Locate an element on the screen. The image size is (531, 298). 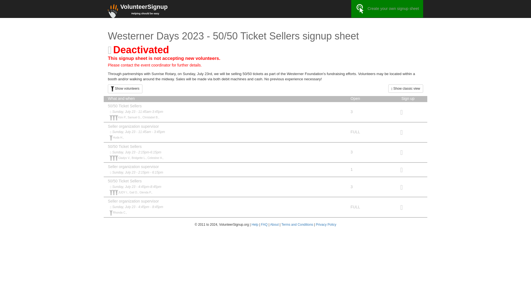
Privacy Policy is located at coordinates (326, 224).